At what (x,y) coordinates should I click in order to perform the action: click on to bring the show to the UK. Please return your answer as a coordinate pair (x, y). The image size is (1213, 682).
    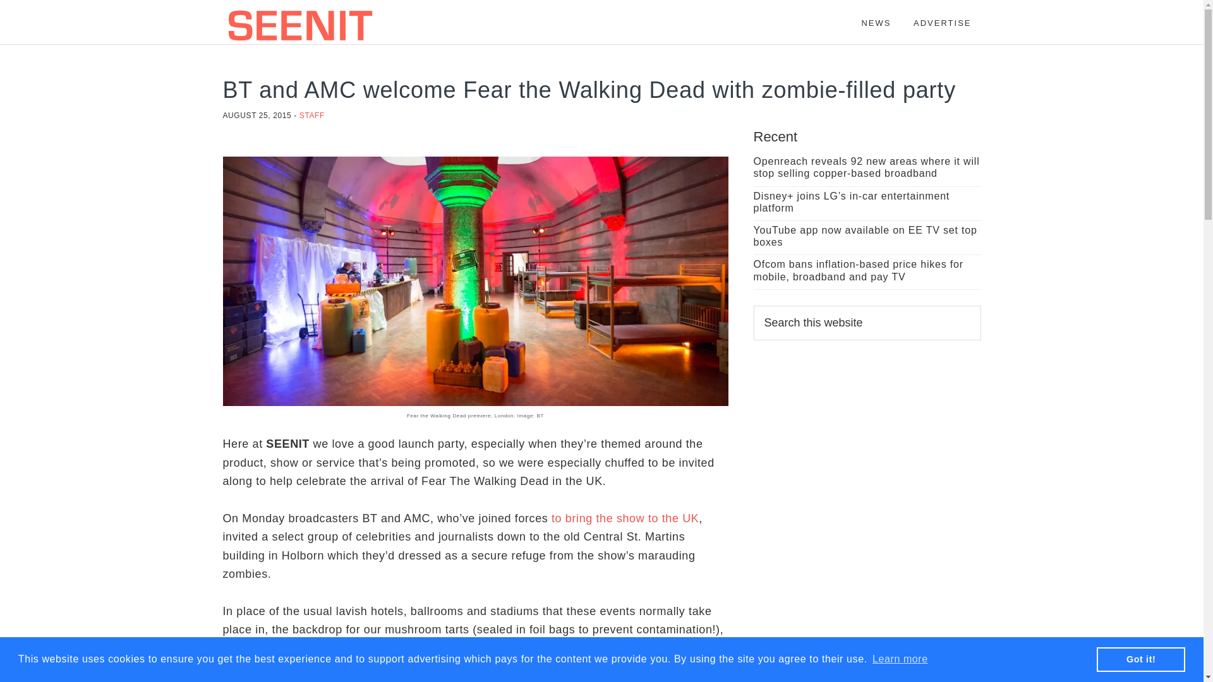
    Looking at the image, I should click on (625, 518).